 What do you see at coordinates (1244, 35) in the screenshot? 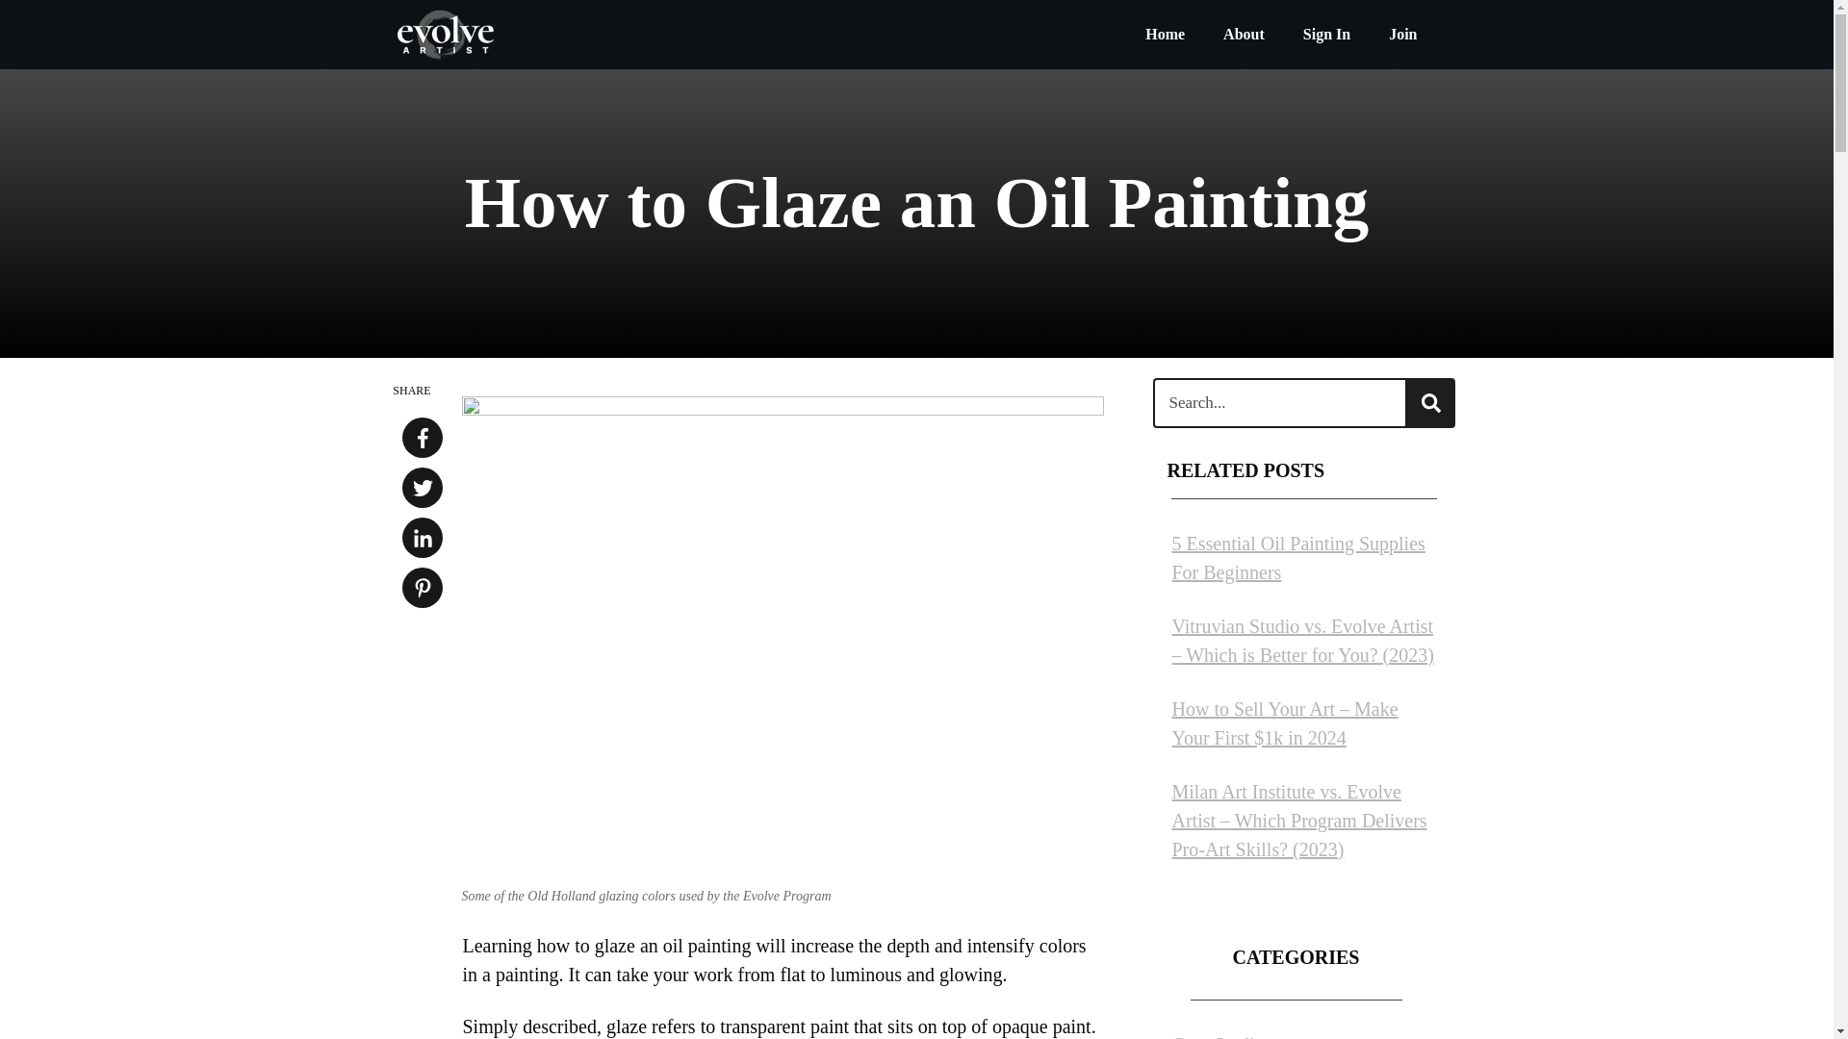
I see `About` at bounding box center [1244, 35].